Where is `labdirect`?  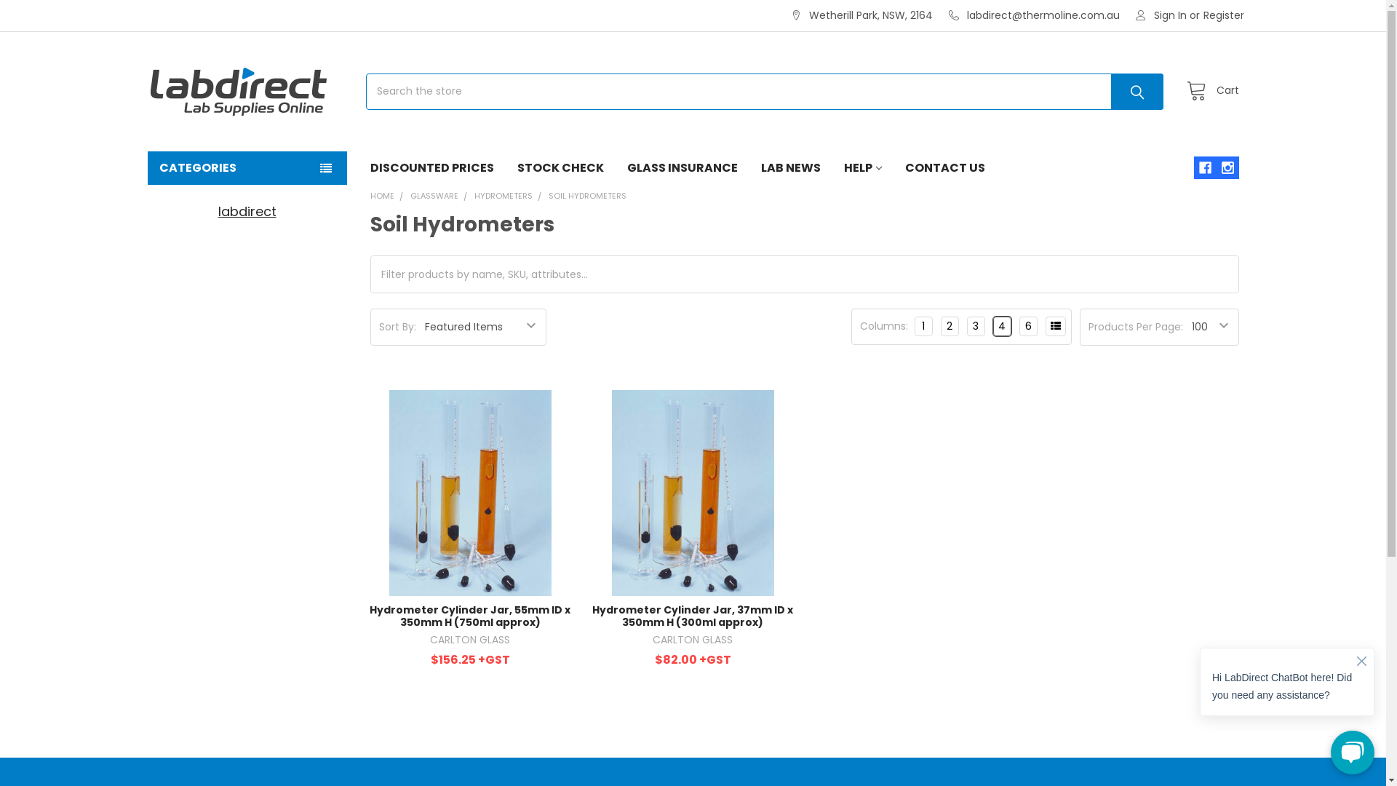
labdirect is located at coordinates (247, 211).